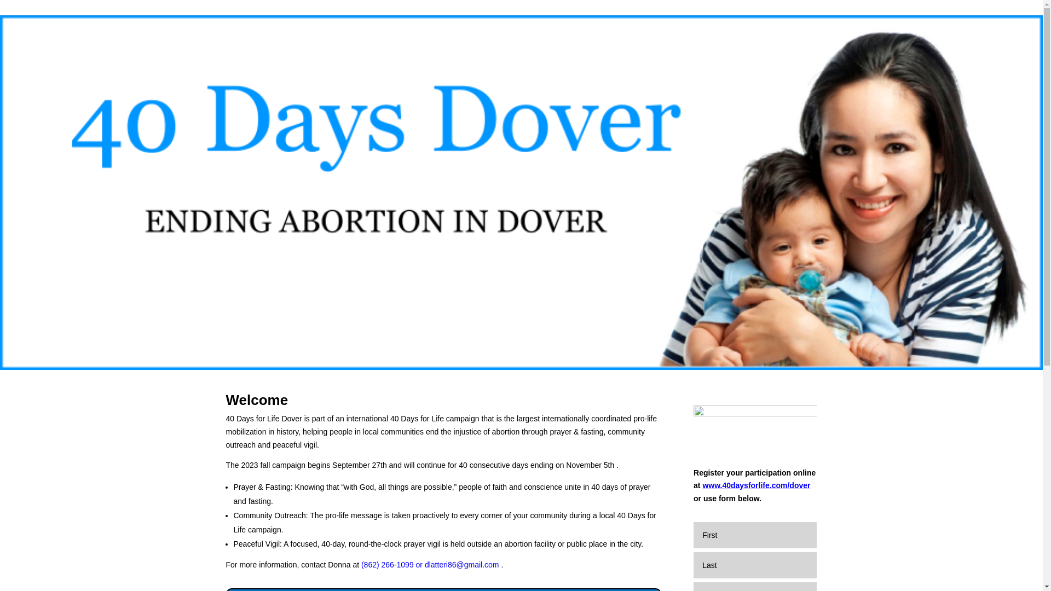  What do you see at coordinates (757, 485) in the screenshot?
I see `www.40daysforlife.com/dover` at bounding box center [757, 485].